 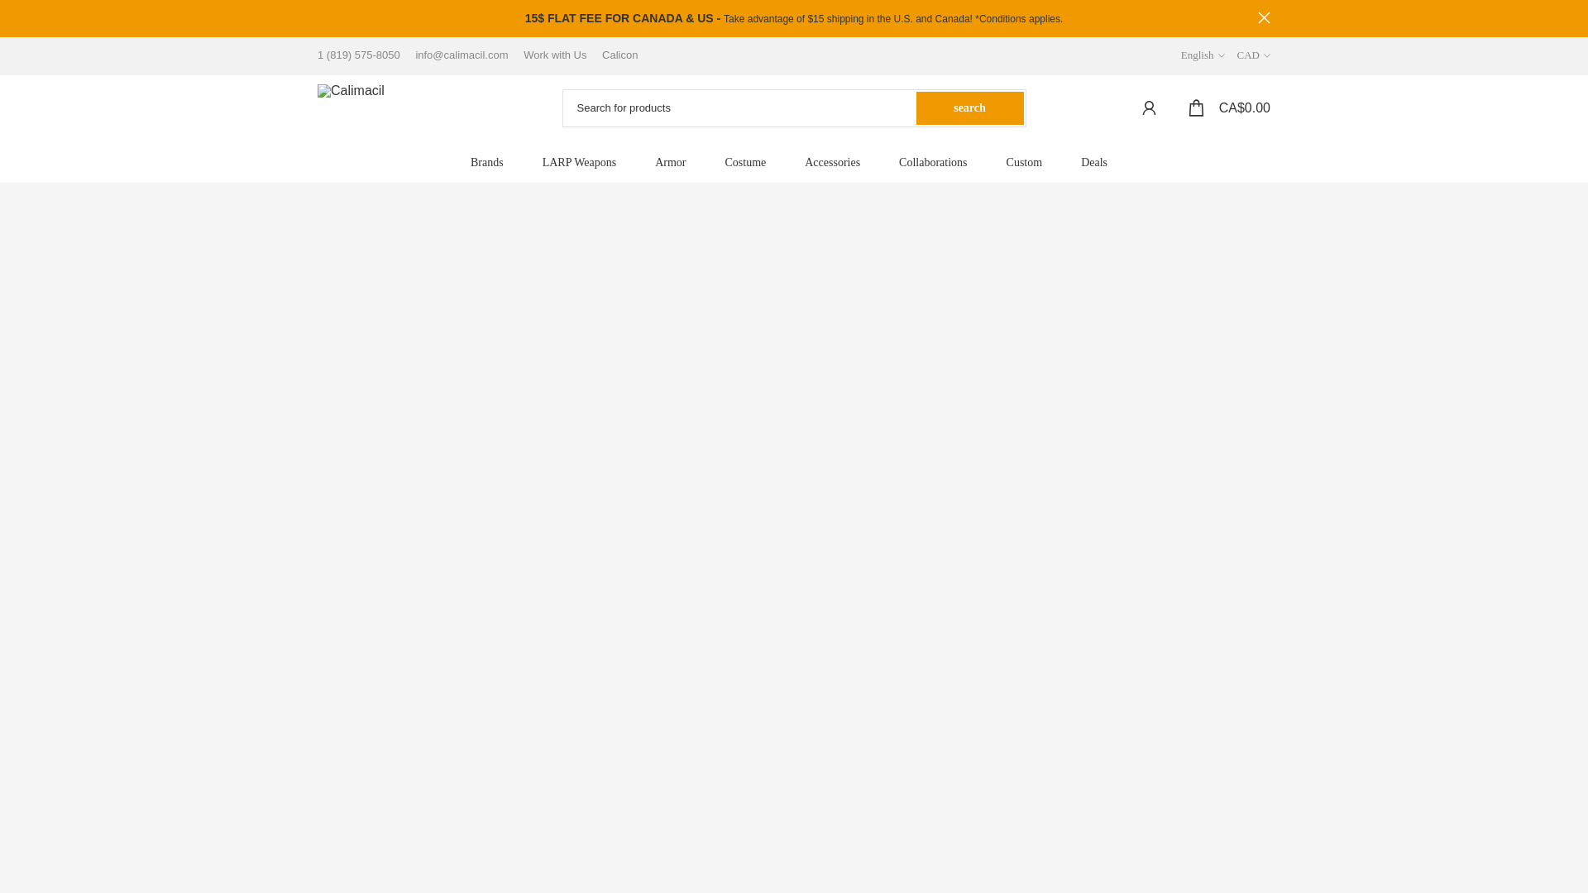 I want to click on Costume, so click(x=750, y=162).